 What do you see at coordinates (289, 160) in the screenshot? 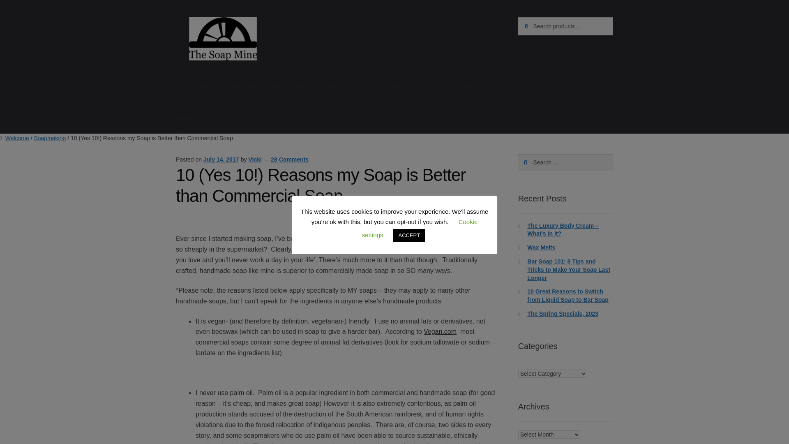
I see `28 Comments` at bounding box center [289, 160].